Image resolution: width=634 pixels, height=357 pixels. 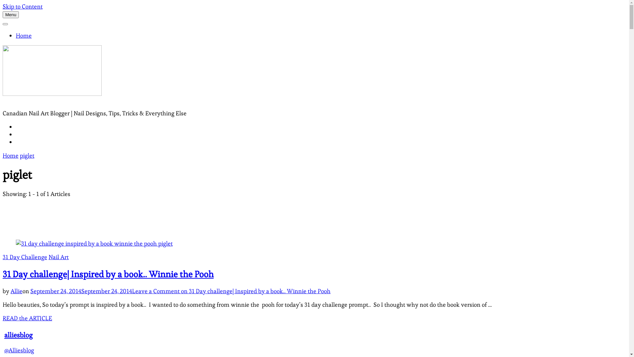 What do you see at coordinates (59, 257) in the screenshot?
I see `Nail Art` at bounding box center [59, 257].